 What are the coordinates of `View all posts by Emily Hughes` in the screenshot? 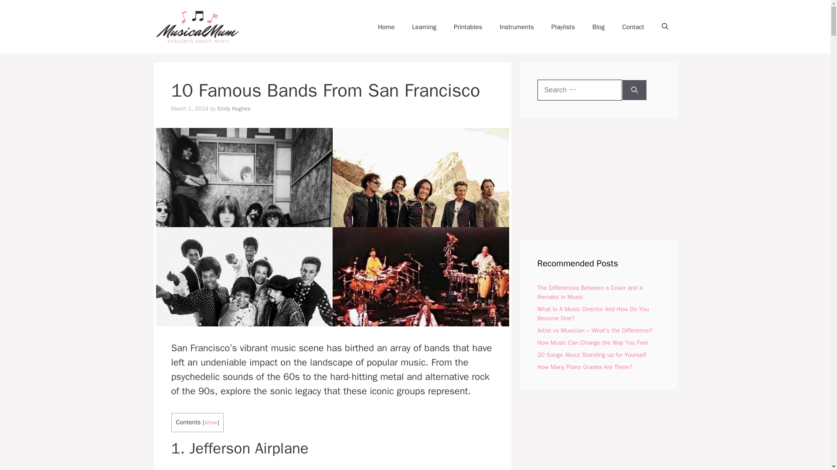 It's located at (234, 108).